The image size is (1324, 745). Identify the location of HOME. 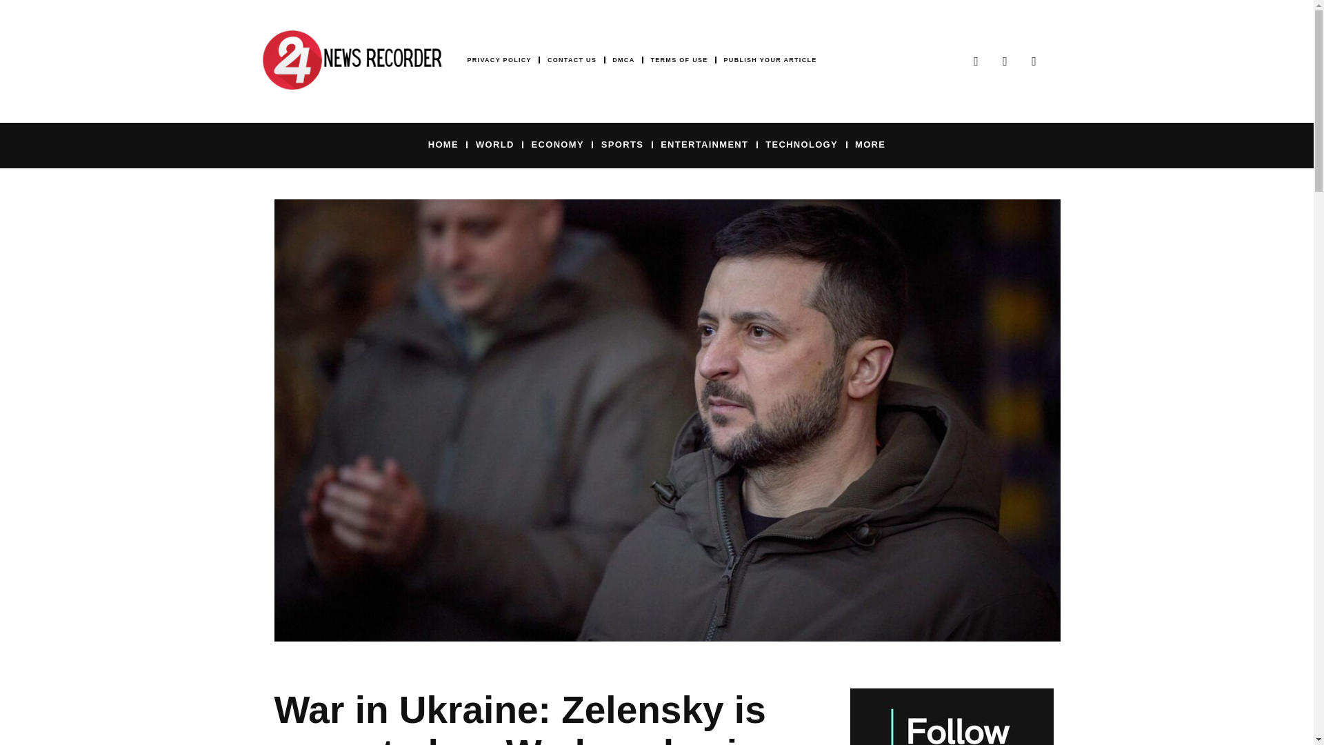
(443, 144).